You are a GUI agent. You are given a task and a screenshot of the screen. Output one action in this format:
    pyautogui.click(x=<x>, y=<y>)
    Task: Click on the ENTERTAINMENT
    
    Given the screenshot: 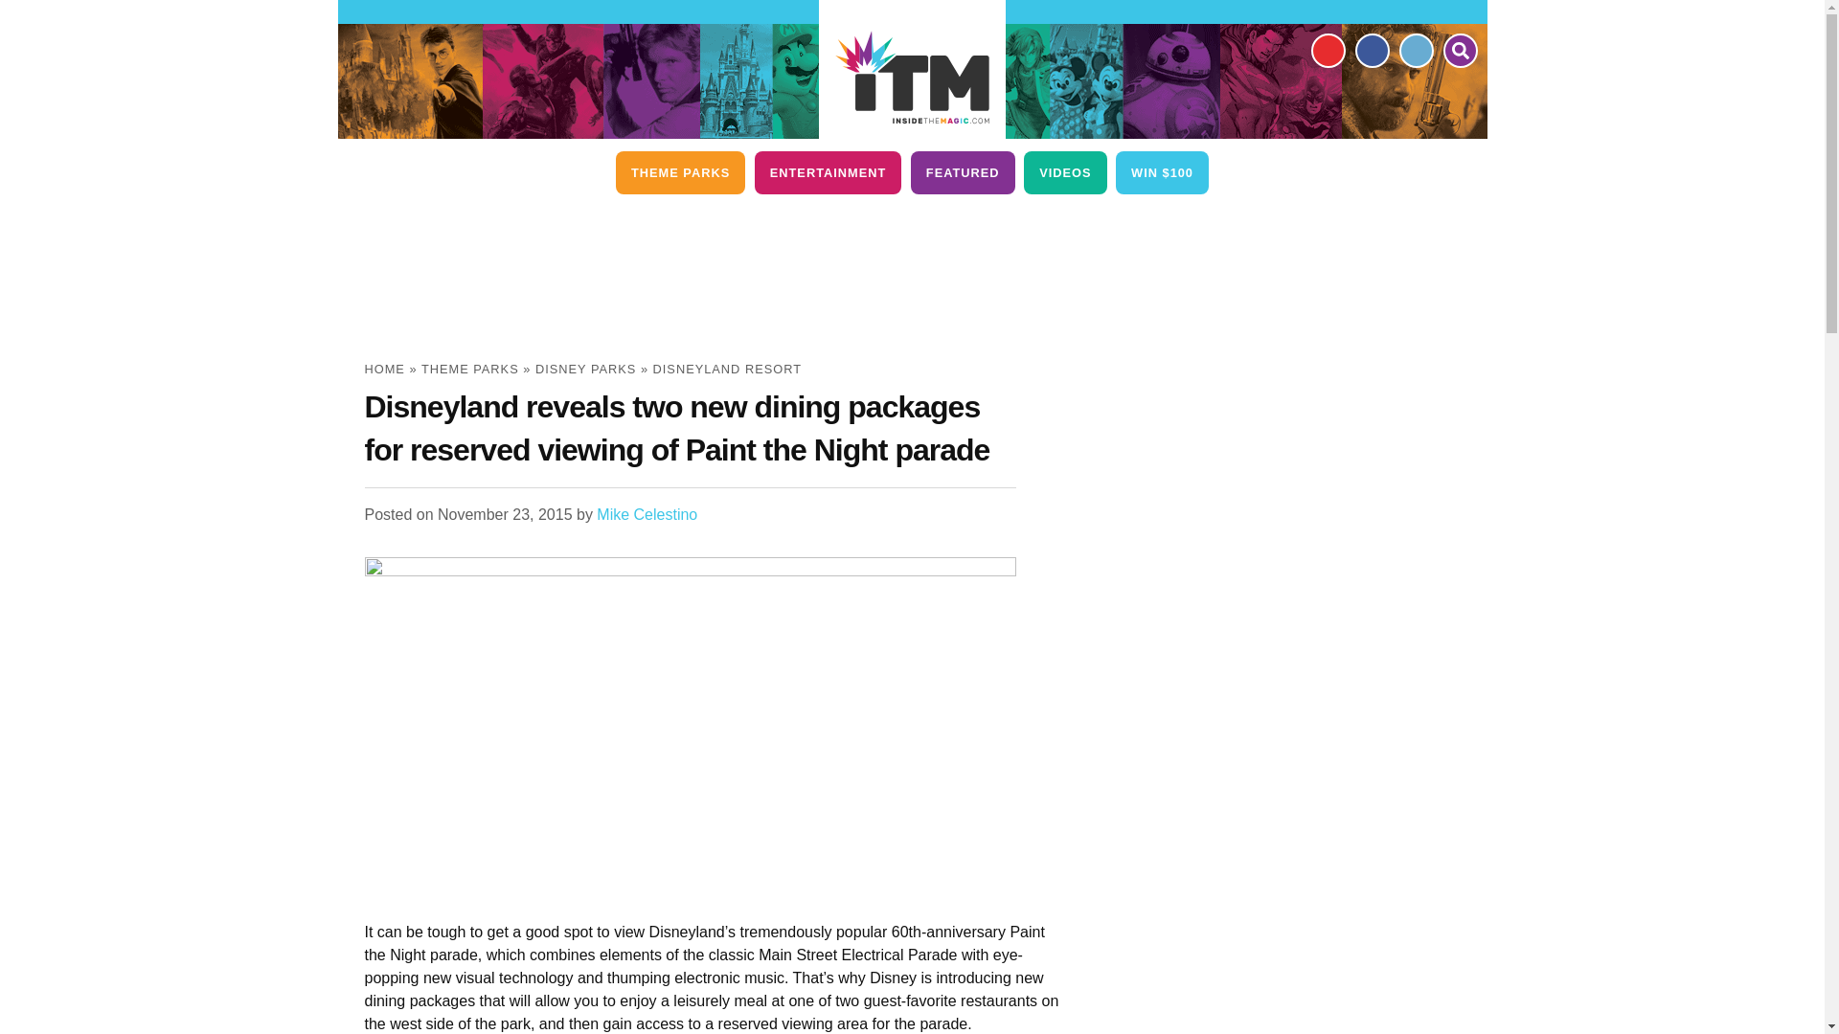 What is the action you would take?
    pyautogui.click(x=828, y=172)
    